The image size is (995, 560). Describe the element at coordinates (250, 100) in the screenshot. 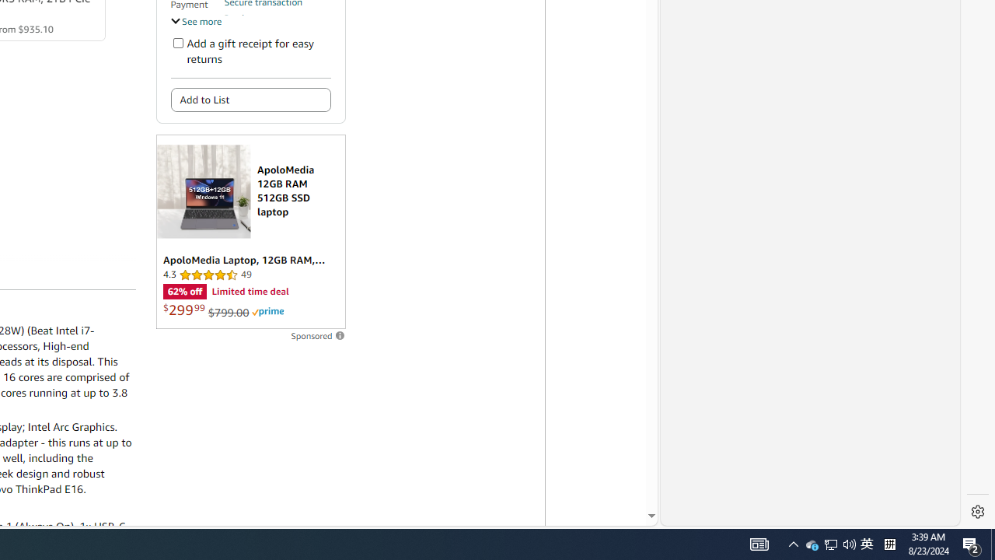

I see `Add to List` at that location.